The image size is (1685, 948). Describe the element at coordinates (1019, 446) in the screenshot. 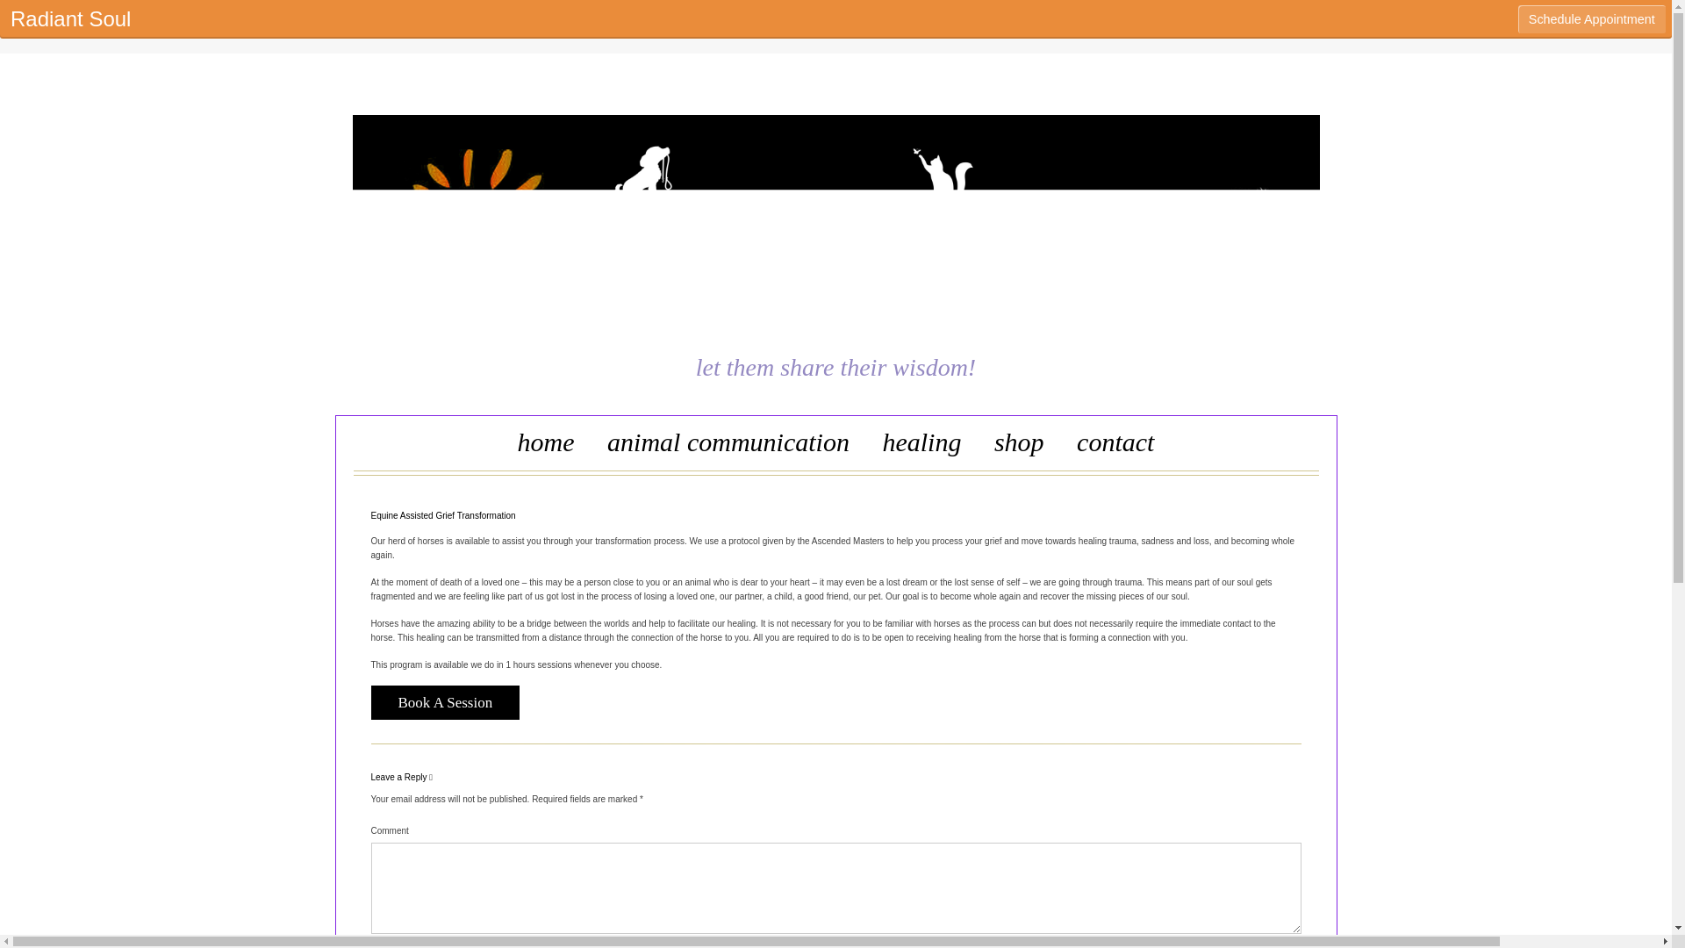

I see `shop` at that location.